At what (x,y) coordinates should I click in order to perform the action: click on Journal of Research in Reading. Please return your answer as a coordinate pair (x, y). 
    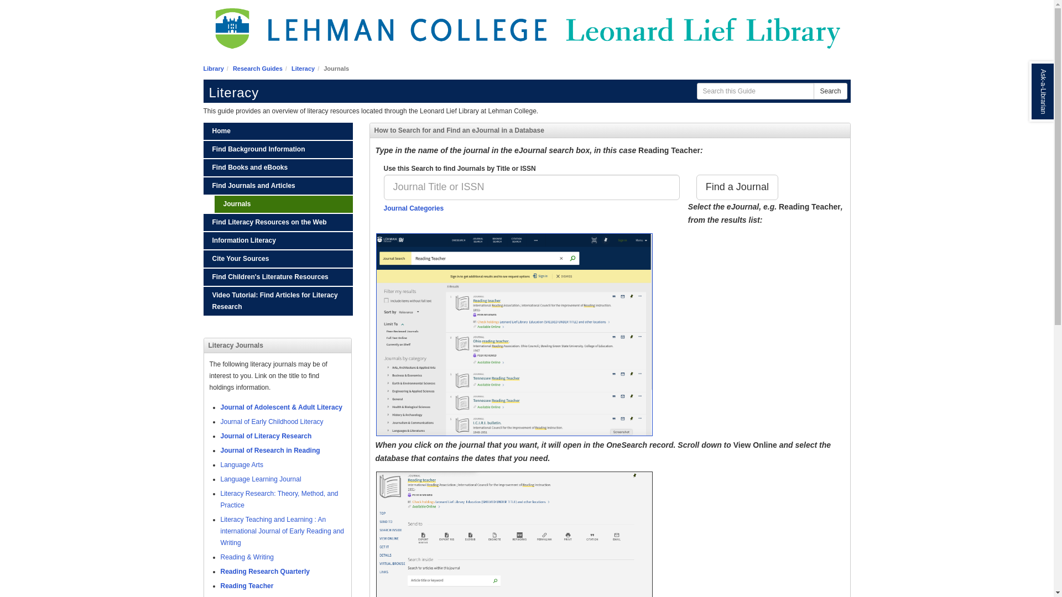
    Looking at the image, I should click on (269, 450).